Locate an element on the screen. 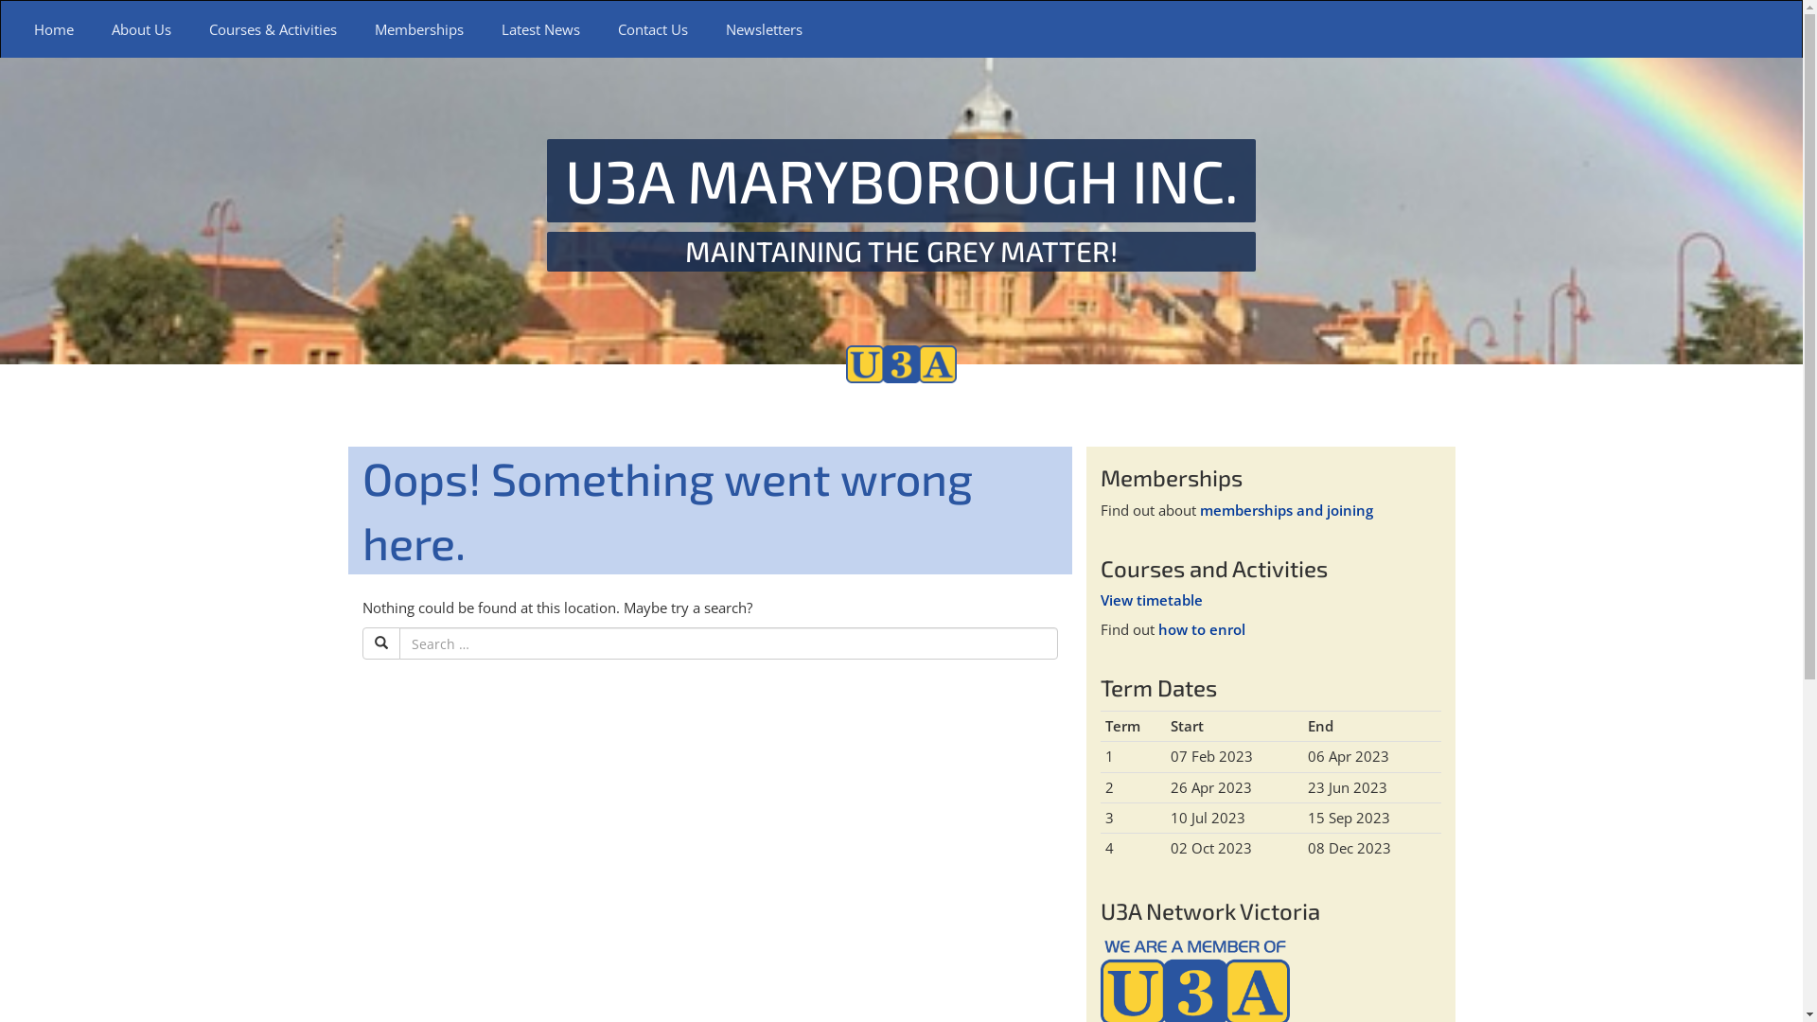 The width and height of the screenshot is (1817, 1022). Courses & Activities is located at coordinates (273, 29).